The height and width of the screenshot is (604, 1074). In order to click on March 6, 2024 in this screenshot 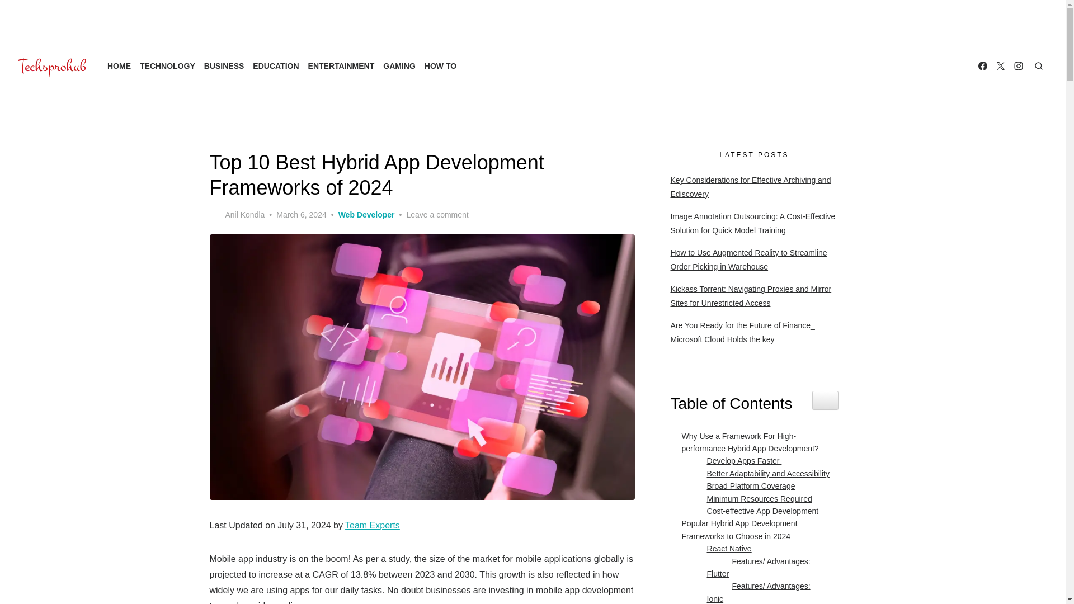, I will do `click(301, 215)`.